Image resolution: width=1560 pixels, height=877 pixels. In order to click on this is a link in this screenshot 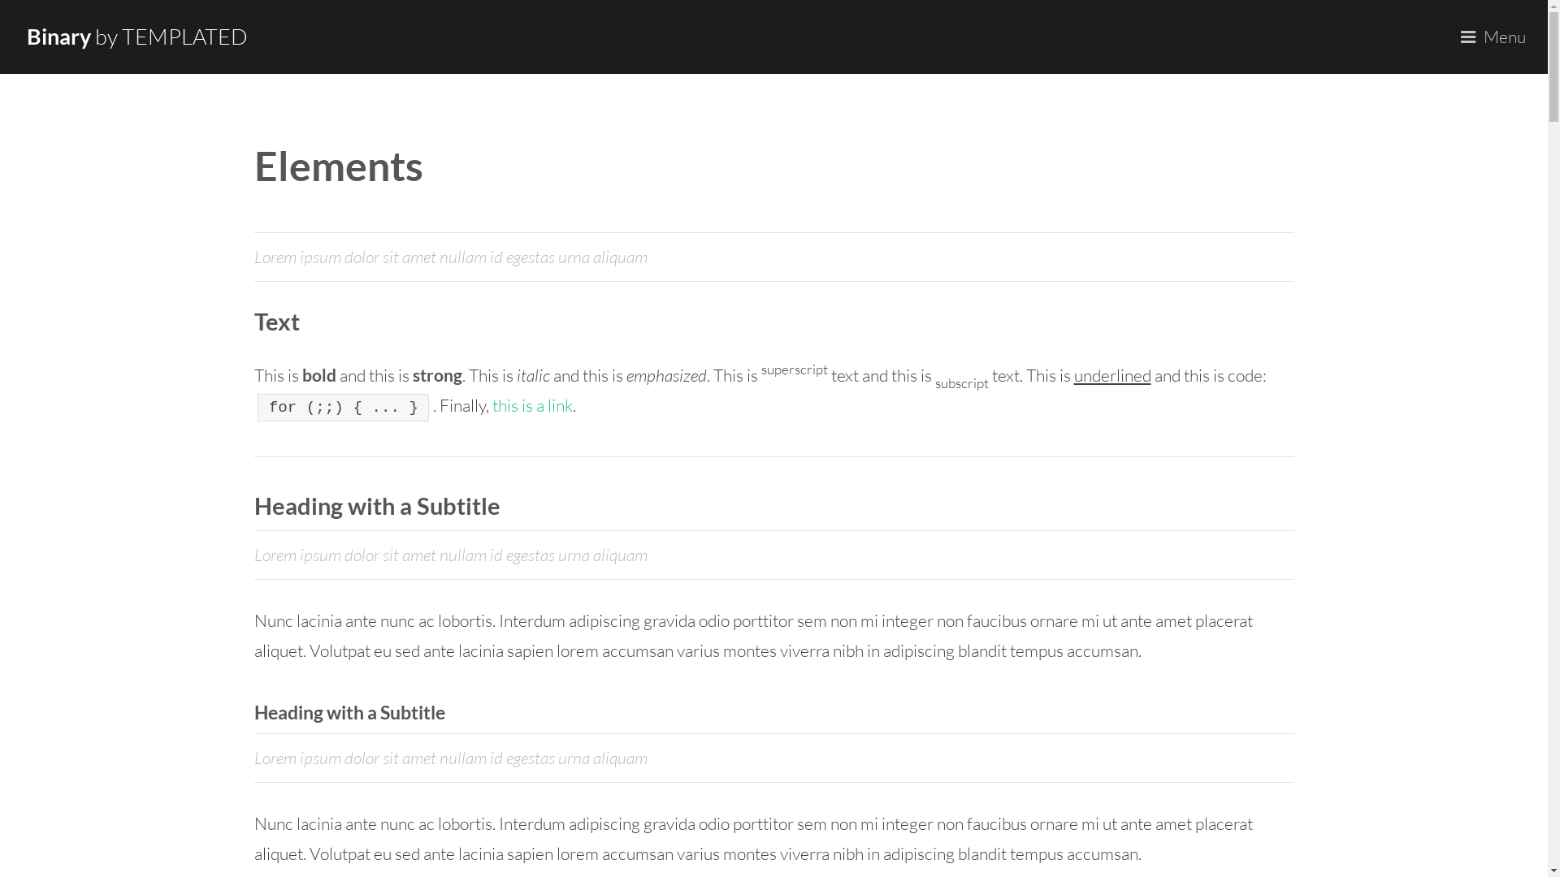, I will do `click(533, 405)`.